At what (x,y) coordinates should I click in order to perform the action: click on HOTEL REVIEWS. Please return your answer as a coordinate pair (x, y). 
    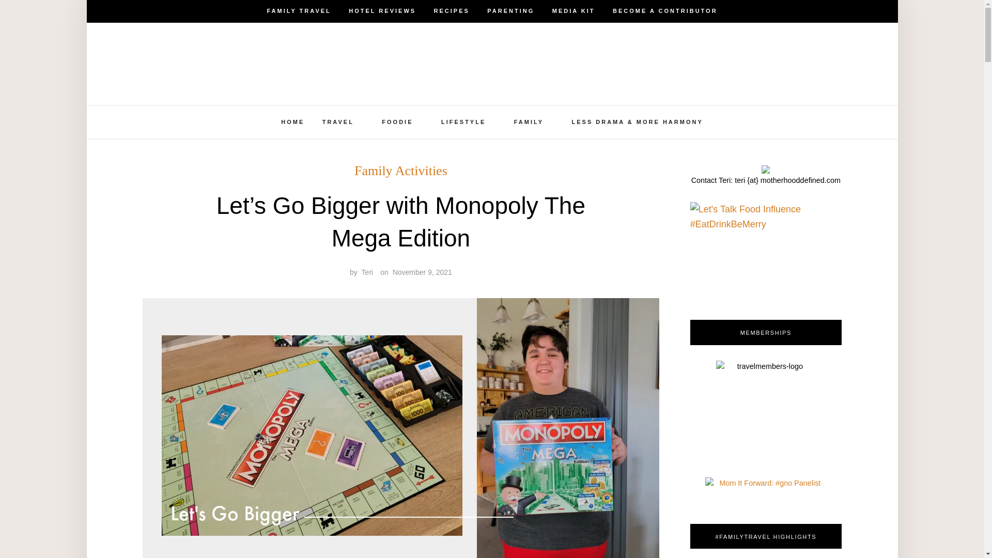
    Looking at the image, I should click on (382, 11).